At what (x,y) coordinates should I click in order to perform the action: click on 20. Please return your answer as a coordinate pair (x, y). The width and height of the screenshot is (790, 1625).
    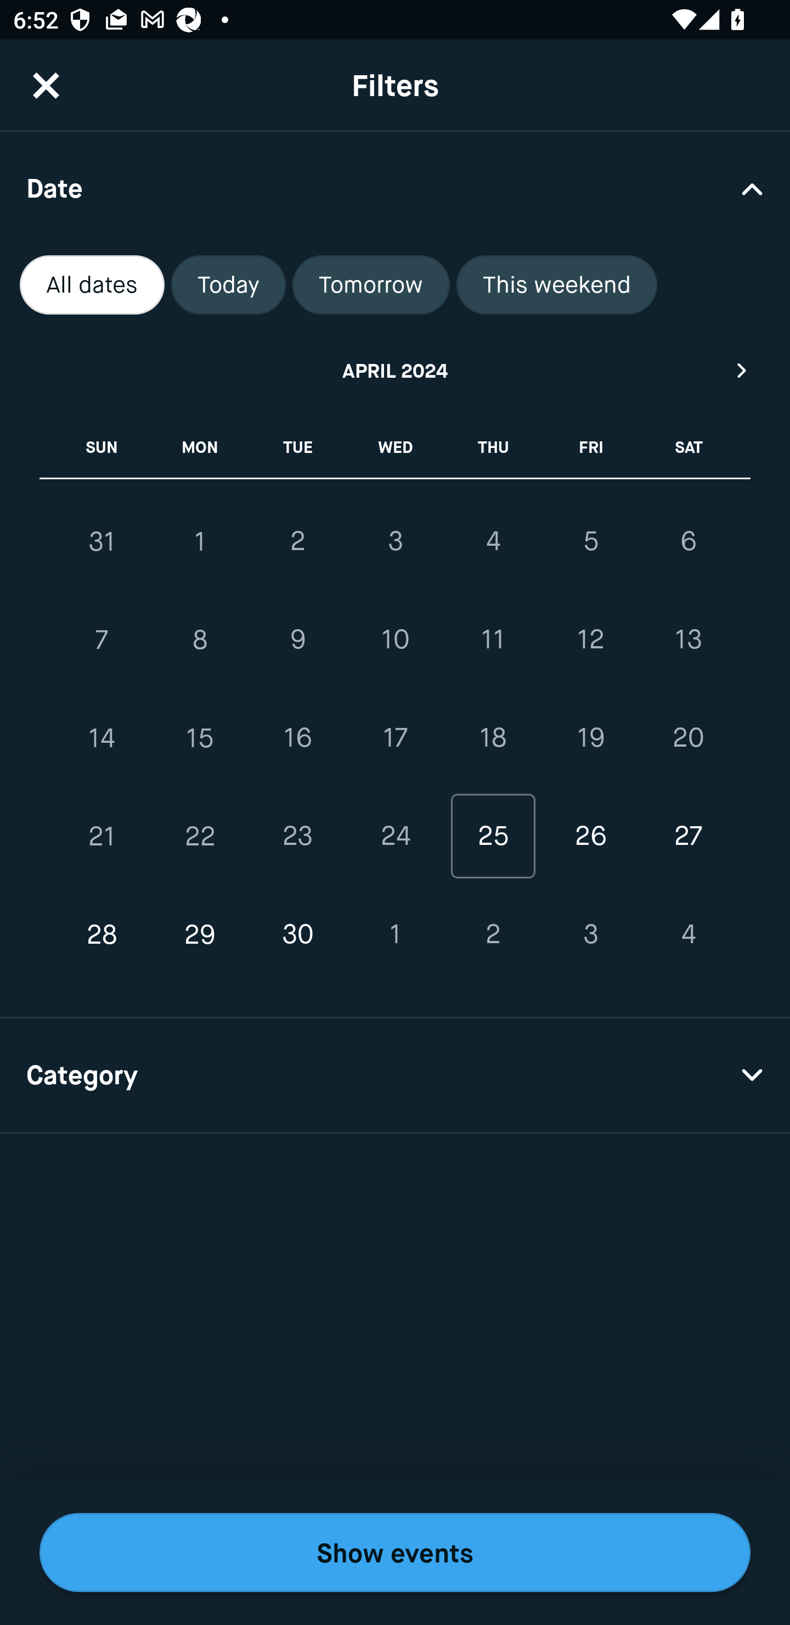
    Looking at the image, I should click on (688, 738).